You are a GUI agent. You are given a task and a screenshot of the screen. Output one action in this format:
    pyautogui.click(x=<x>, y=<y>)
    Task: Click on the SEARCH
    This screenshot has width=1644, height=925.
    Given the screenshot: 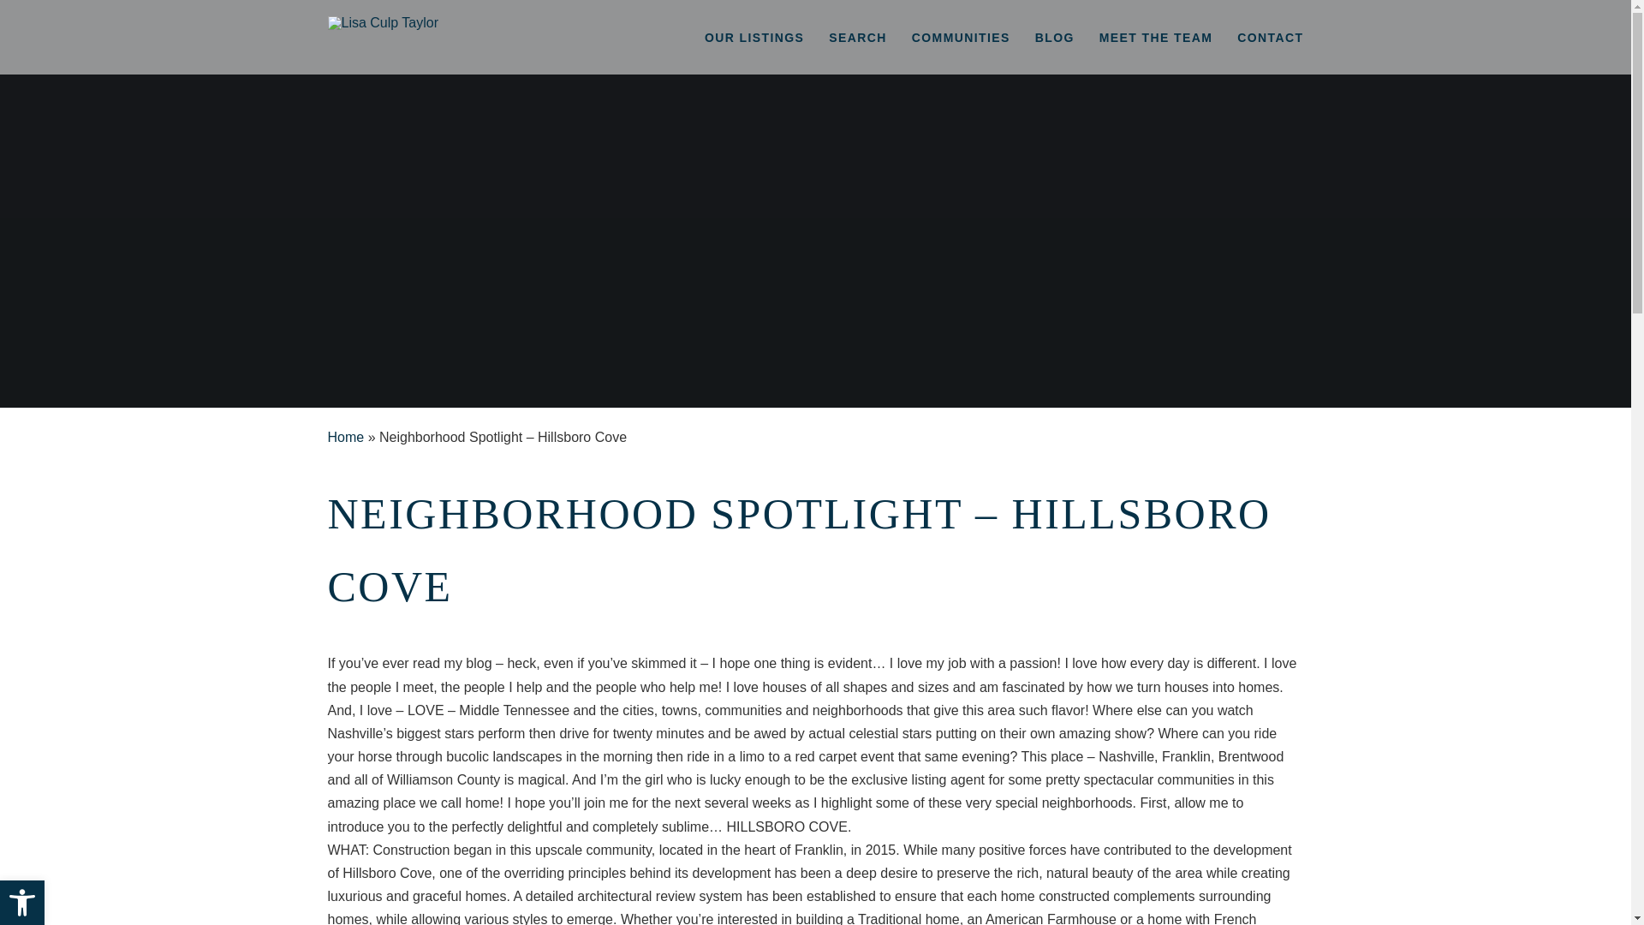 What is the action you would take?
    pyautogui.click(x=753, y=37)
    